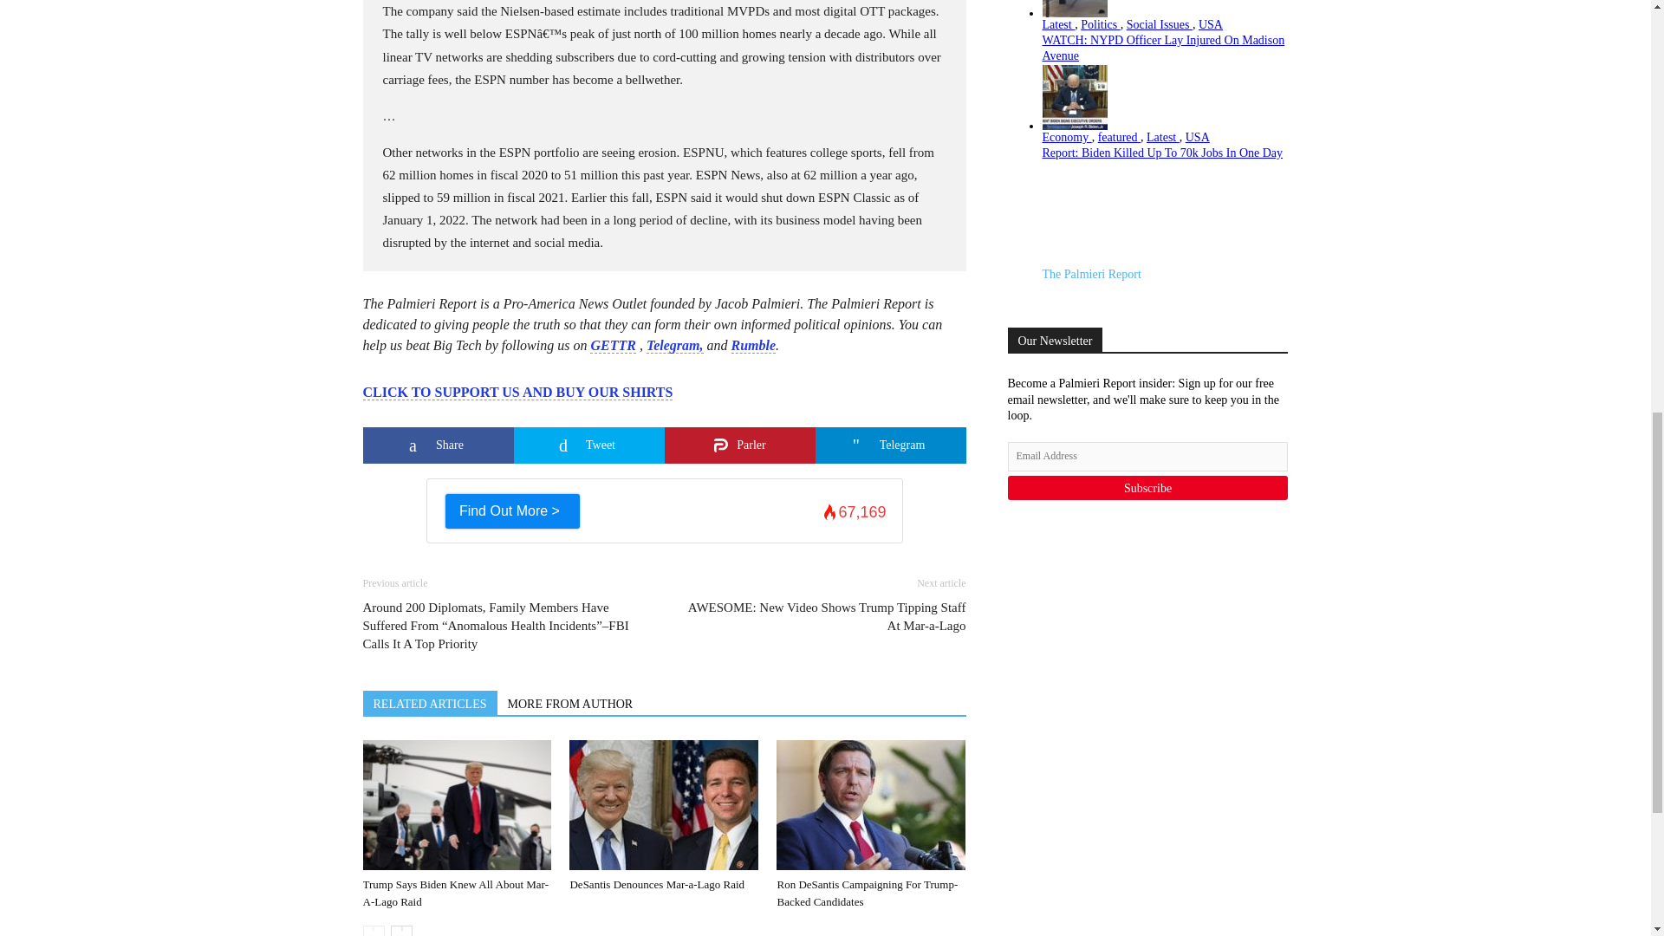 The height and width of the screenshot is (936, 1664). What do you see at coordinates (588, 445) in the screenshot?
I see `Share on Tweet` at bounding box center [588, 445].